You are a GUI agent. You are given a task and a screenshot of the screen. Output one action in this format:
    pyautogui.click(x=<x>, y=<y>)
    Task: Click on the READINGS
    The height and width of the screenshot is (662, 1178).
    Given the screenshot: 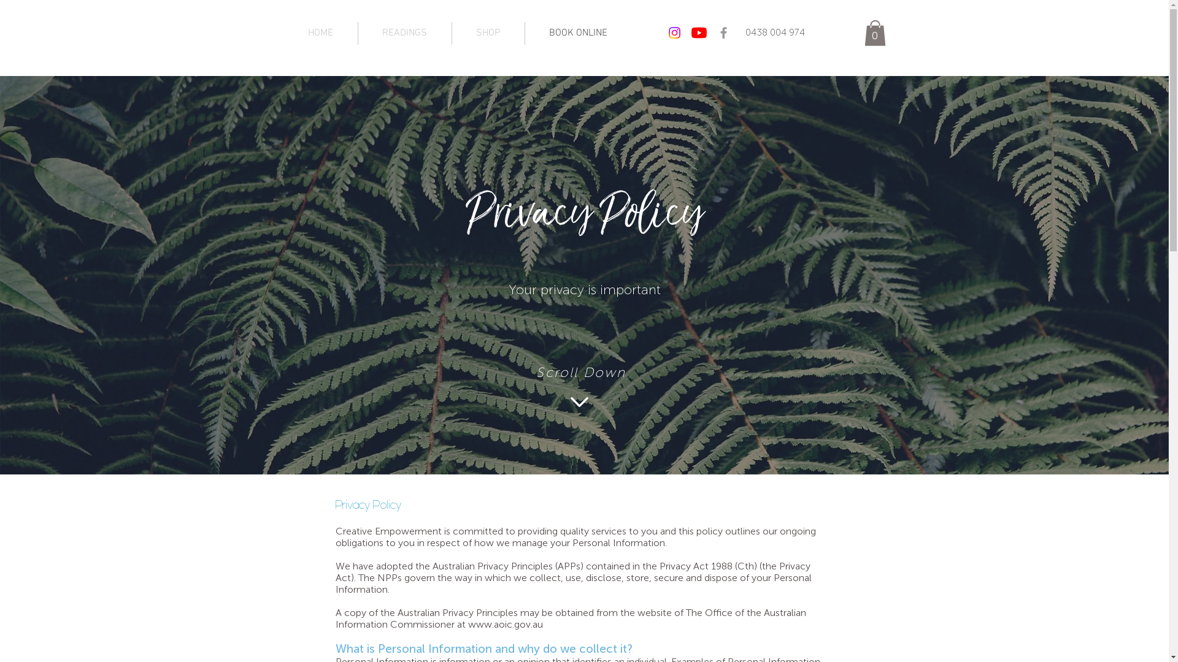 What is the action you would take?
    pyautogui.click(x=405, y=33)
    